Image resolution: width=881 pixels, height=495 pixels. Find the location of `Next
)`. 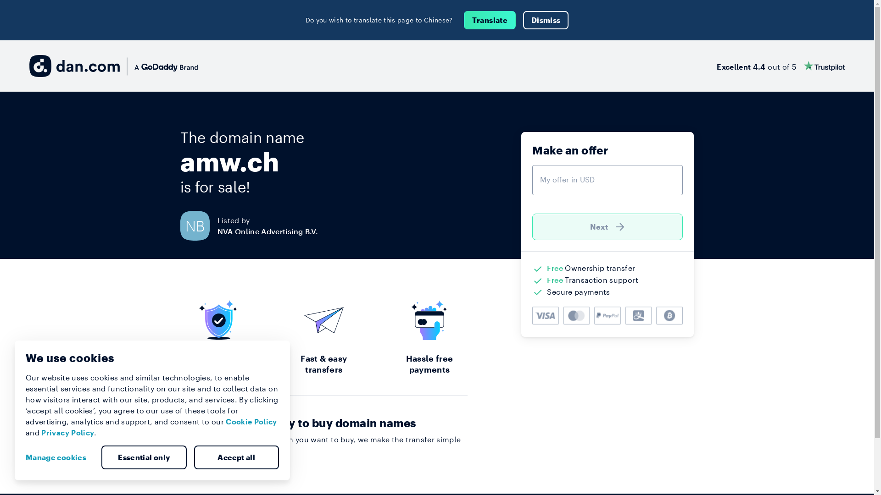

Next
) is located at coordinates (608, 227).